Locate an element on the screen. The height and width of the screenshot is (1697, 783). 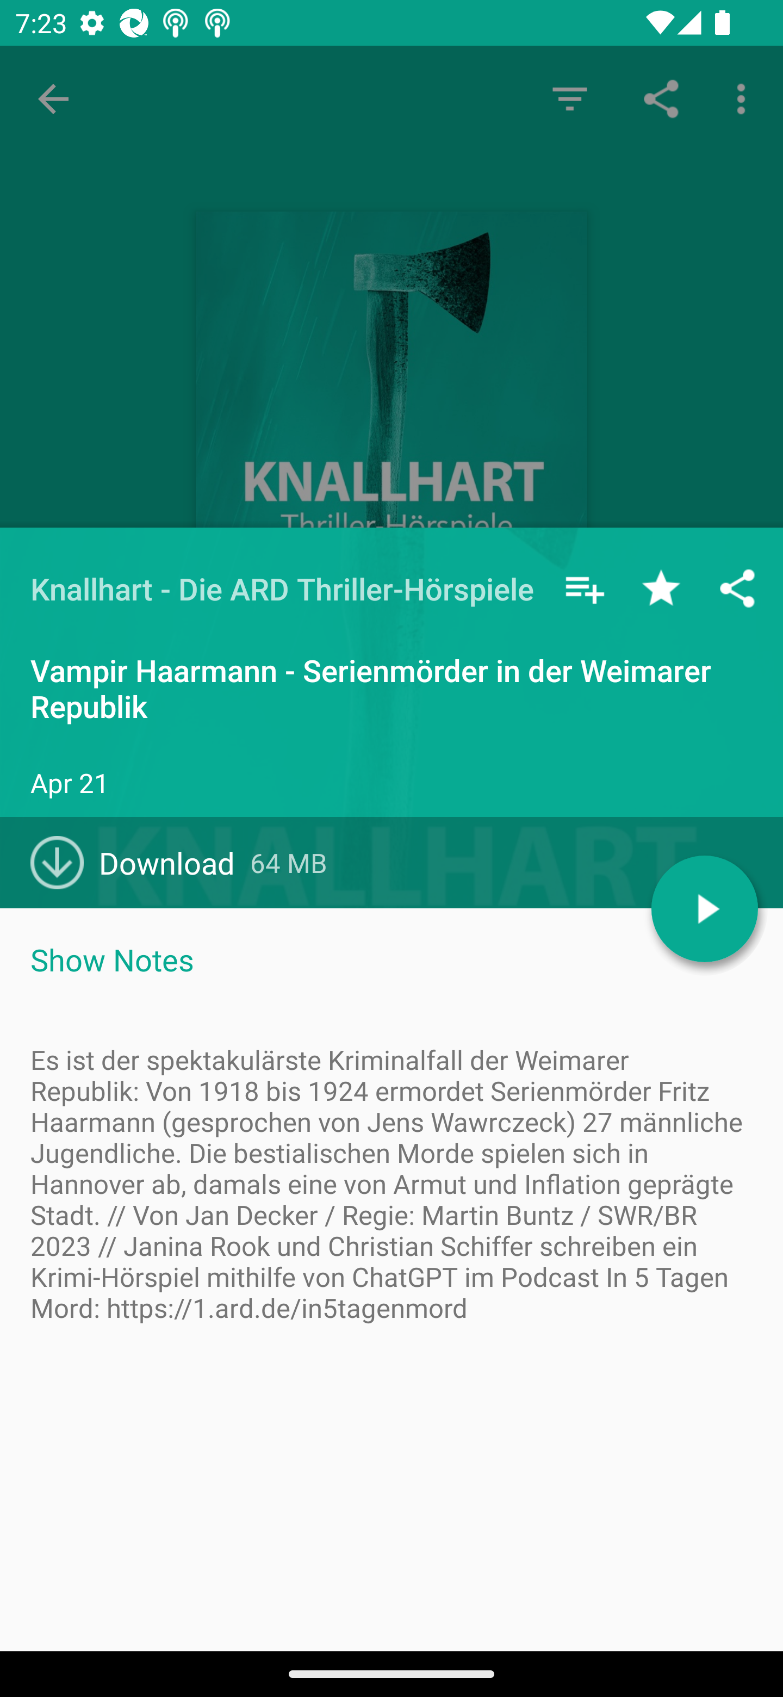
Download is located at coordinates (140, 863).